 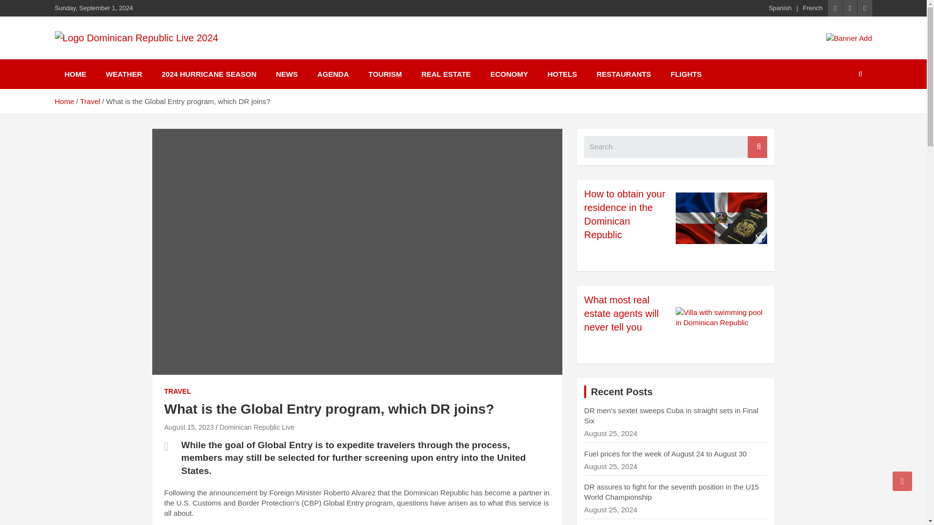 I want to click on Dominican Republic Live, so click(x=257, y=427).